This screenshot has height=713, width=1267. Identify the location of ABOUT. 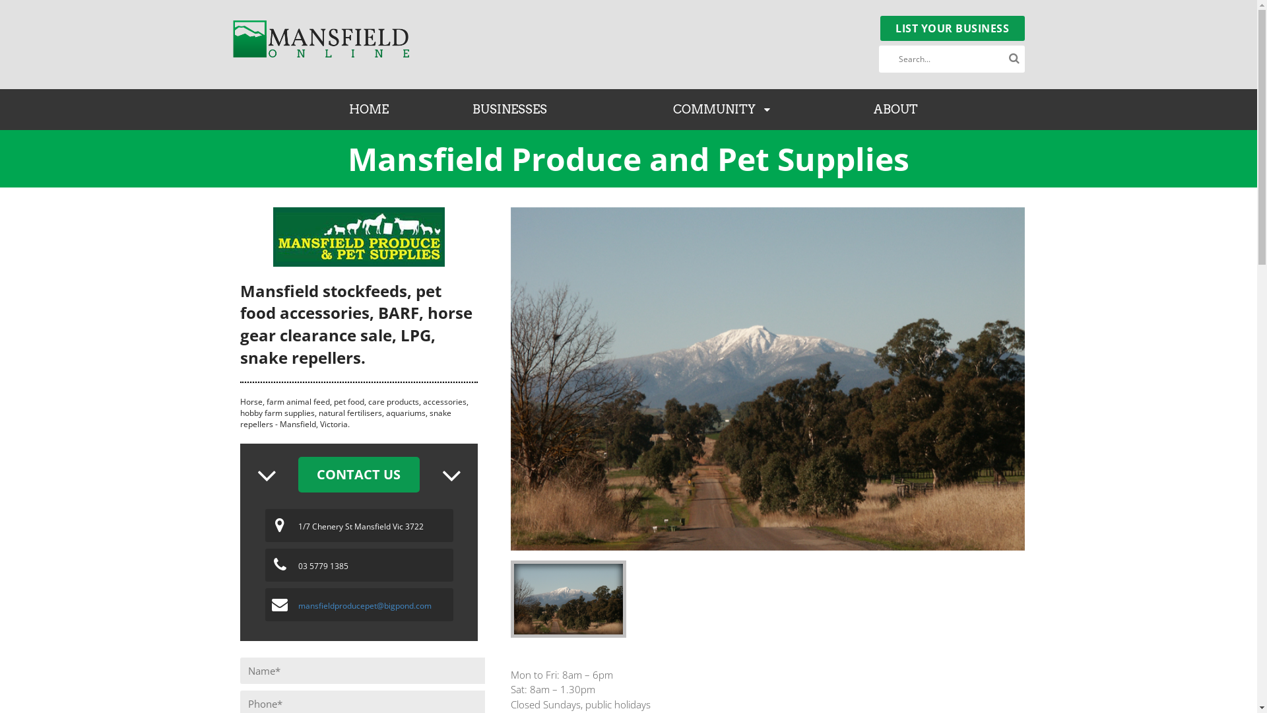
(896, 110).